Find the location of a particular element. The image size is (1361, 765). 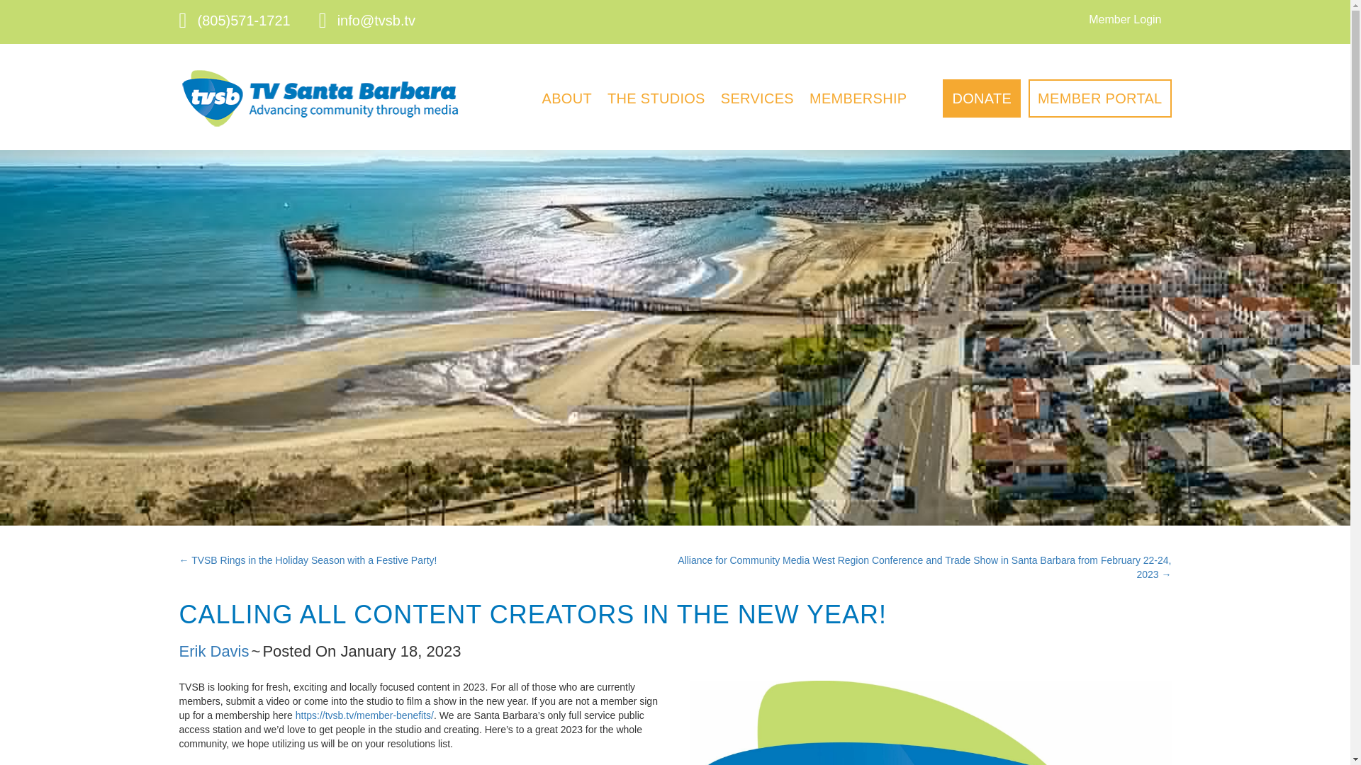

MEMBER PORTAL is located at coordinates (1099, 98).